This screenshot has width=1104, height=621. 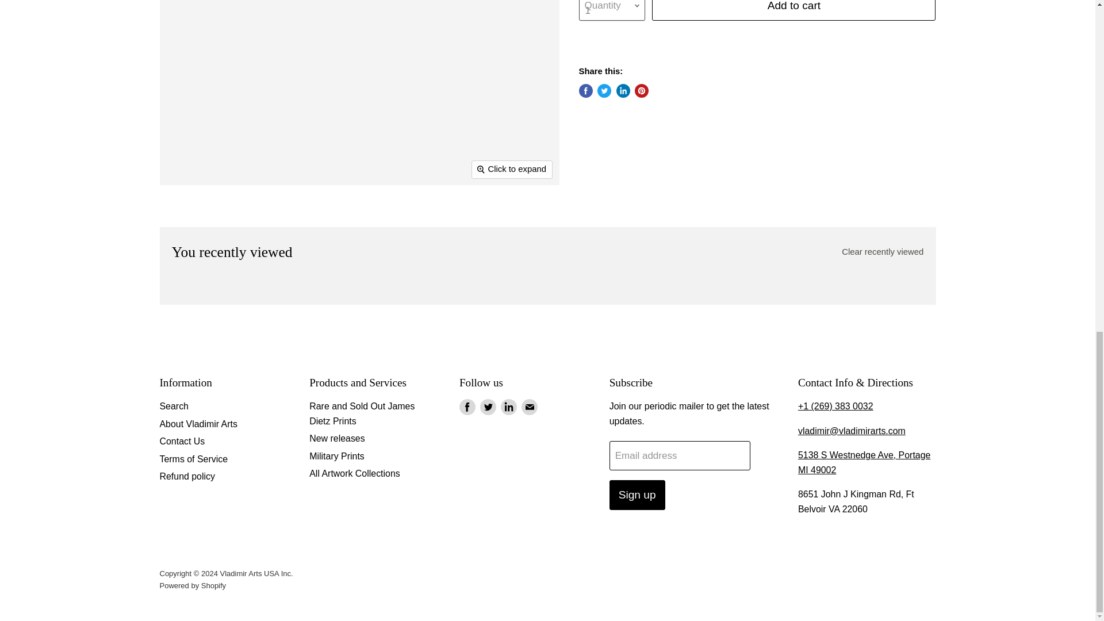 I want to click on Twitter, so click(x=488, y=407).